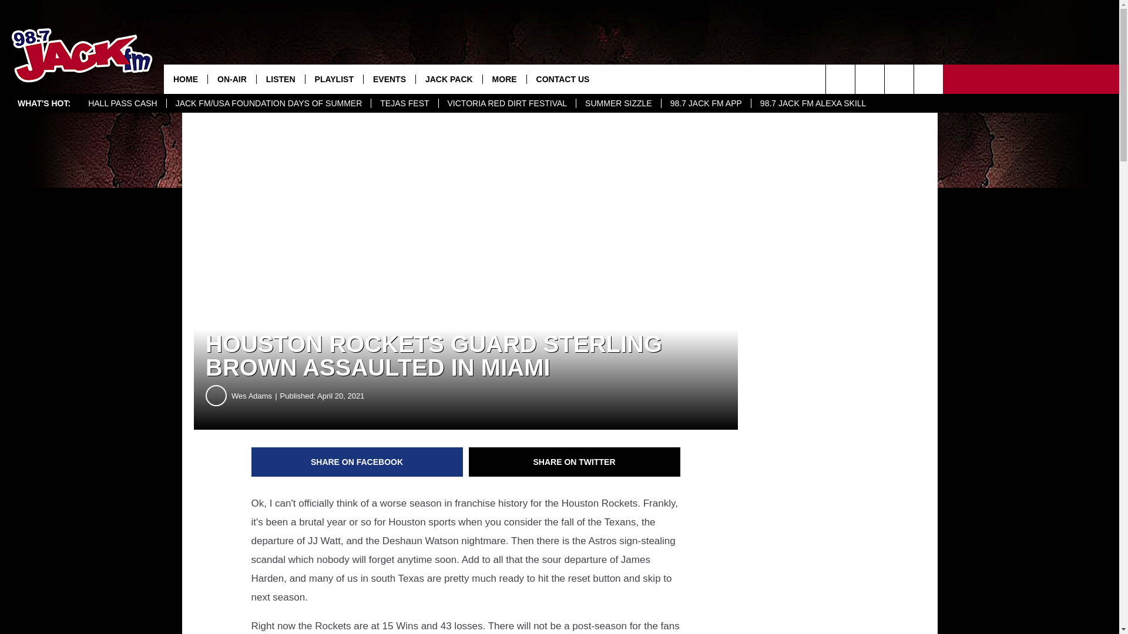 This screenshot has height=634, width=1128. What do you see at coordinates (813, 103) in the screenshot?
I see `98.7 JACK FM ALEXA SKILL` at bounding box center [813, 103].